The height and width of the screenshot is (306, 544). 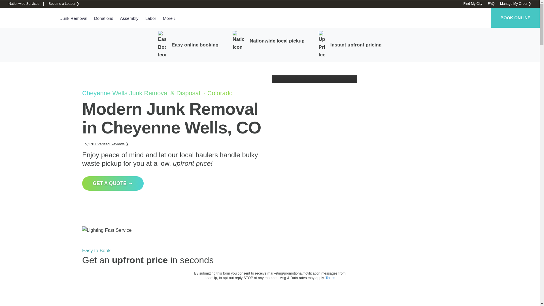 What do you see at coordinates (491, 4) in the screenshot?
I see `Knowledge Base` at bounding box center [491, 4].